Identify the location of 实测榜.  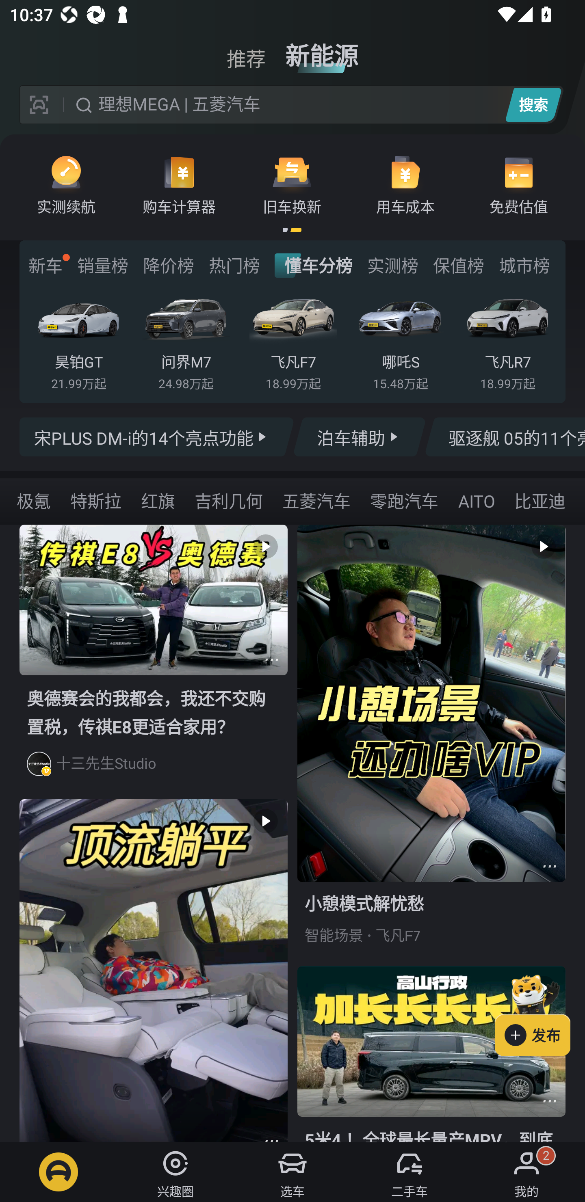
(392, 266).